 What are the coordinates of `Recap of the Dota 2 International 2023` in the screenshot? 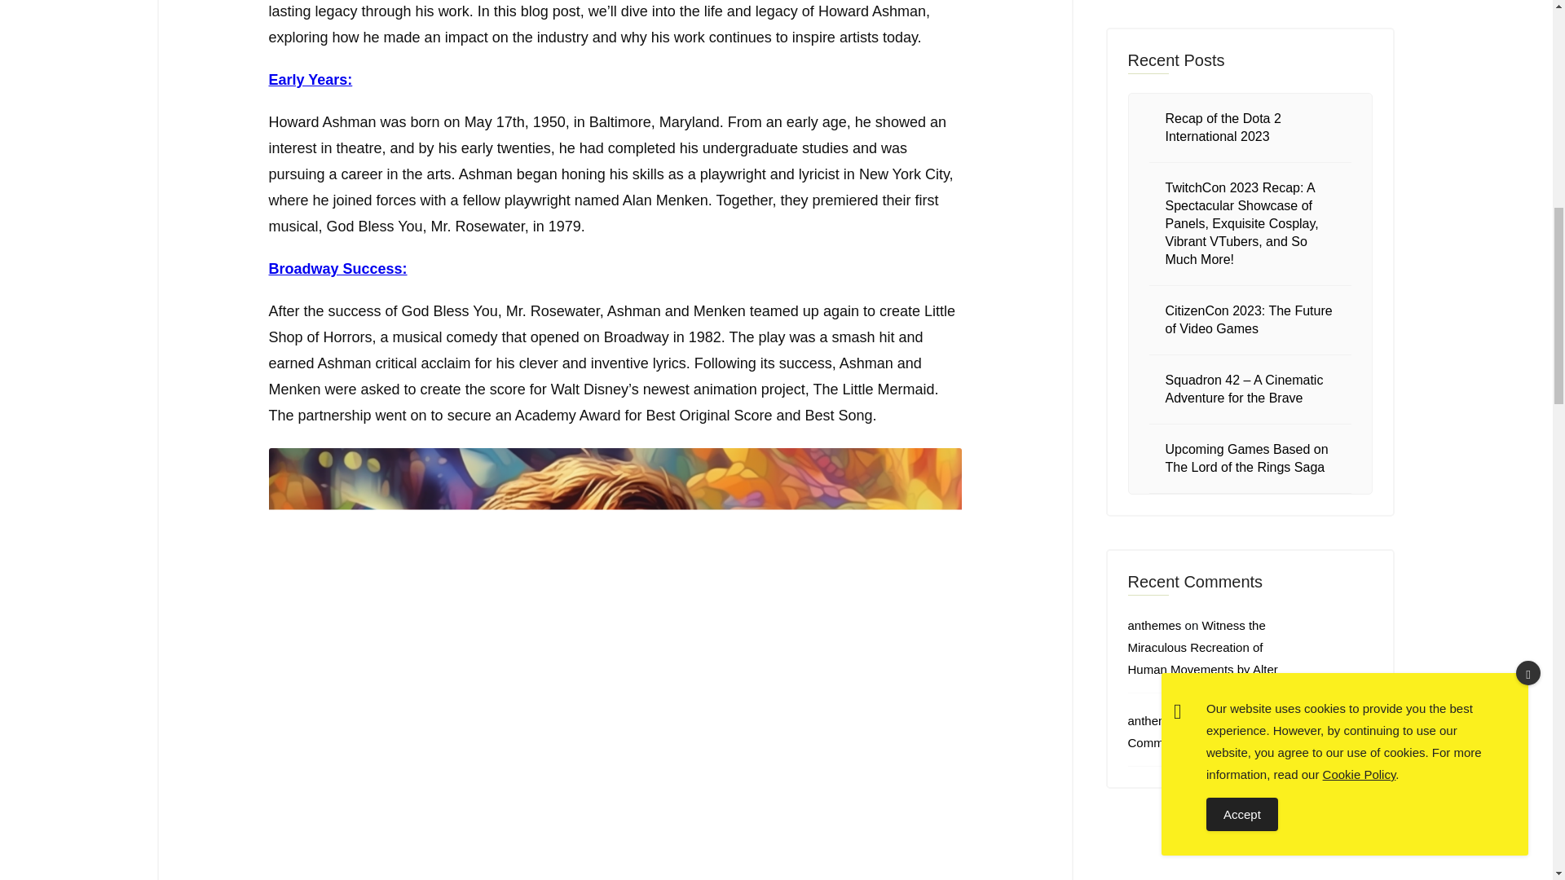 It's located at (1223, 127).